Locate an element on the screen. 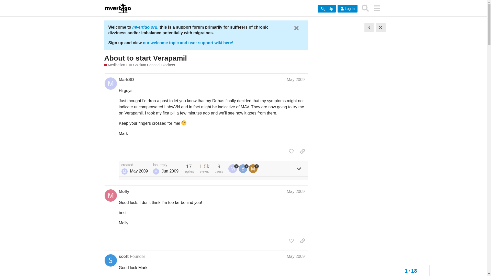 The height and width of the screenshot is (276, 491). Search is located at coordinates (365, 8).